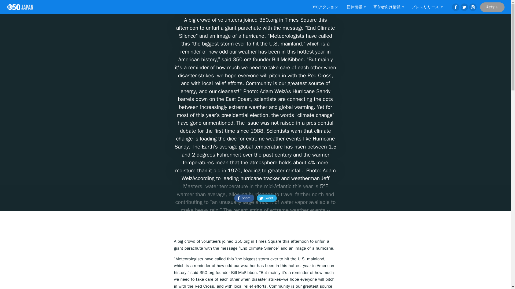 Image resolution: width=515 pixels, height=289 pixels. I want to click on Twitter, so click(464, 7).